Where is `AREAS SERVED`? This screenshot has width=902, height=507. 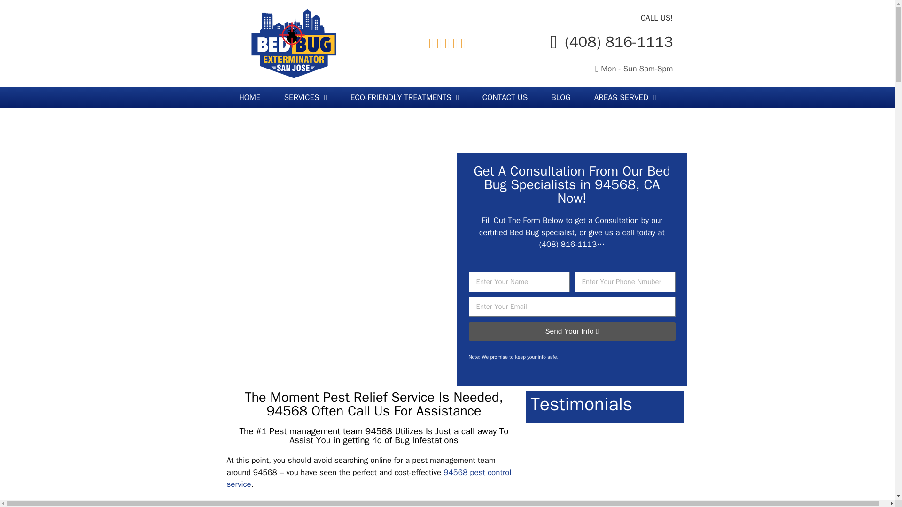
AREAS SERVED is located at coordinates (625, 98).